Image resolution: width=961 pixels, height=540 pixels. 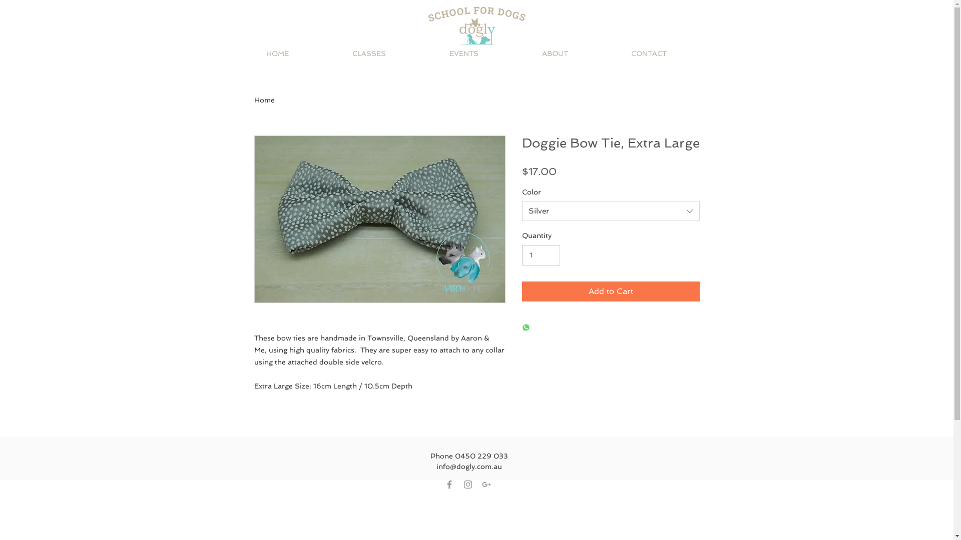 I want to click on ABOUT, so click(x=579, y=53).